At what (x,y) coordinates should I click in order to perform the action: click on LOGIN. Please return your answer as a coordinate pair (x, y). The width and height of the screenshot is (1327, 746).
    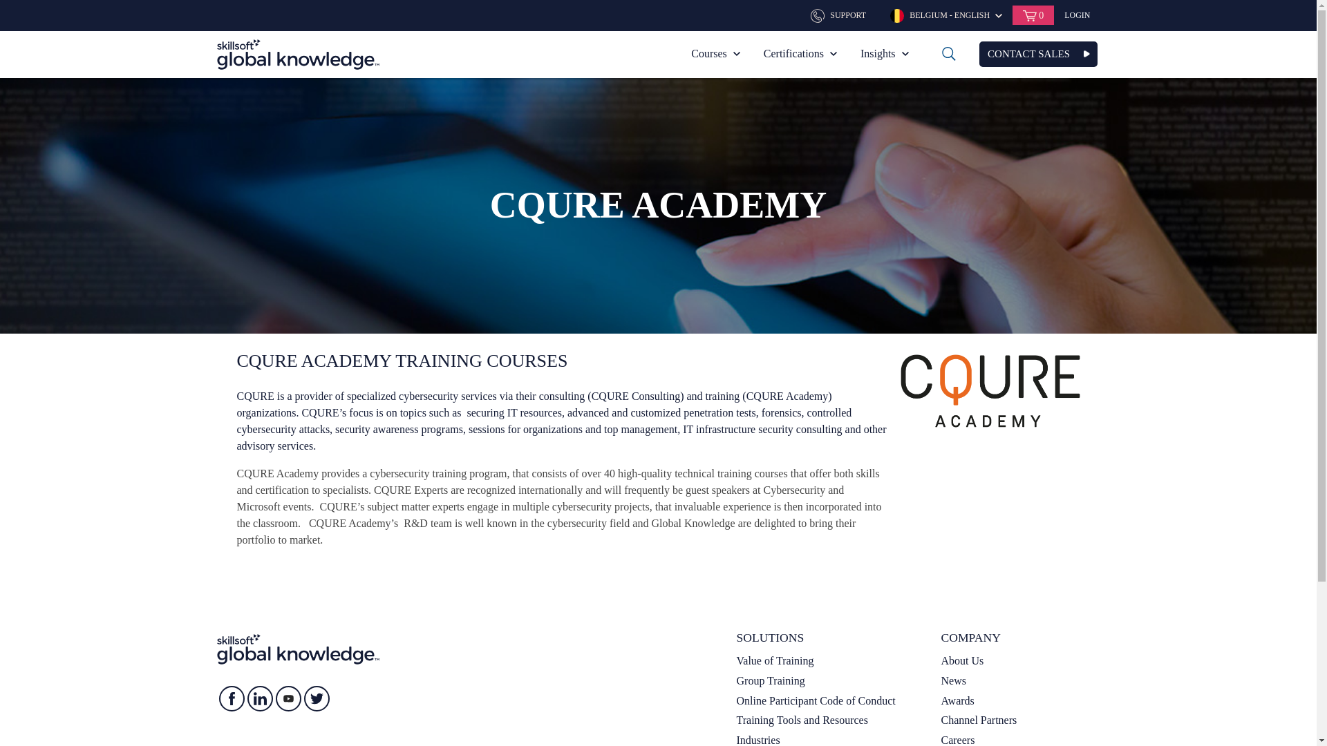
    Looking at the image, I should click on (1077, 15).